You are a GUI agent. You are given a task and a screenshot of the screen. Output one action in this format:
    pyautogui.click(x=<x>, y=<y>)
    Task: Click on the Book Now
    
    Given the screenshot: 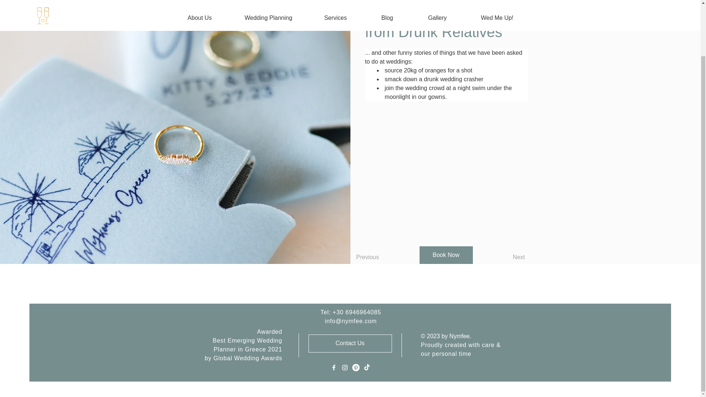 What is the action you would take?
    pyautogui.click(x=446, y=255)
    